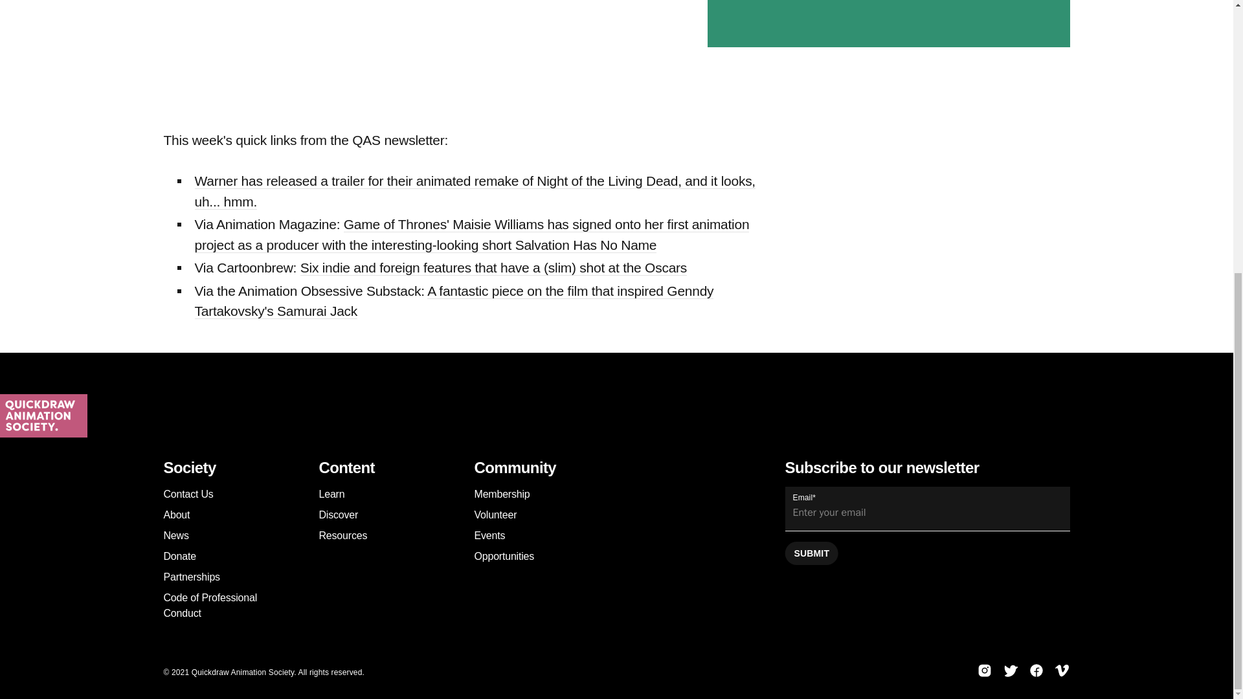  Describe the element at coordinates (504, 557) in the screenshot. I see `Opportunities` at that location.